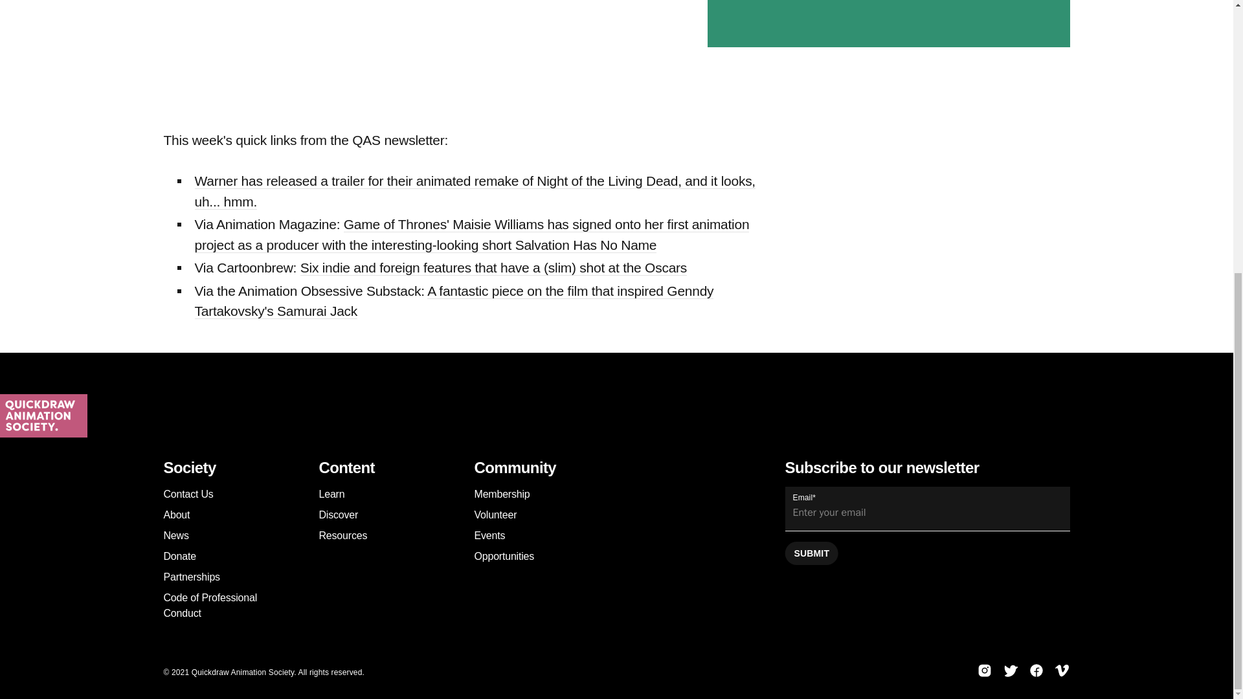  Describe the element at coordinates (504, 557) in the screenshot. I see `Opportunities` at that location.